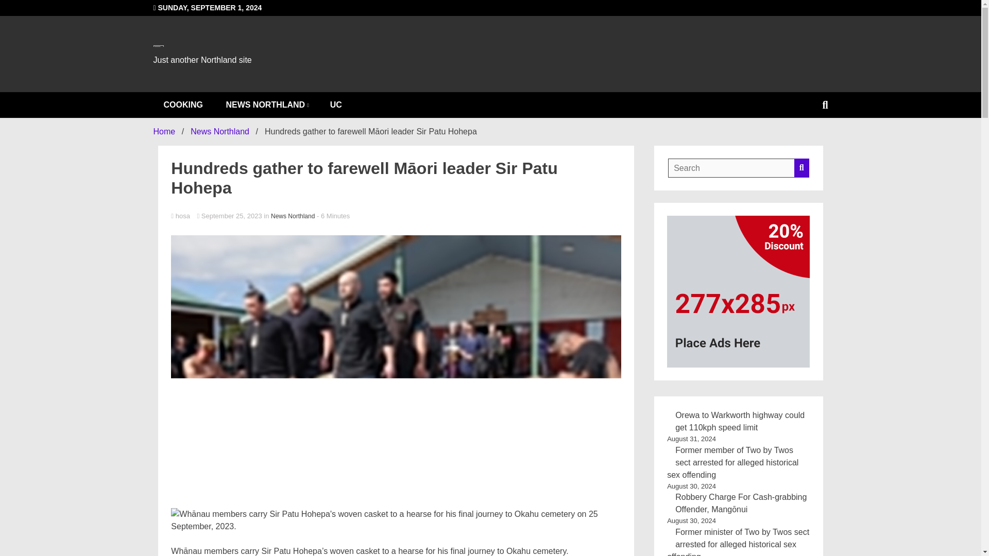 Image resolution: width=989 pixels, height=556 pixels. I want to click on Home, so click(164, 131).